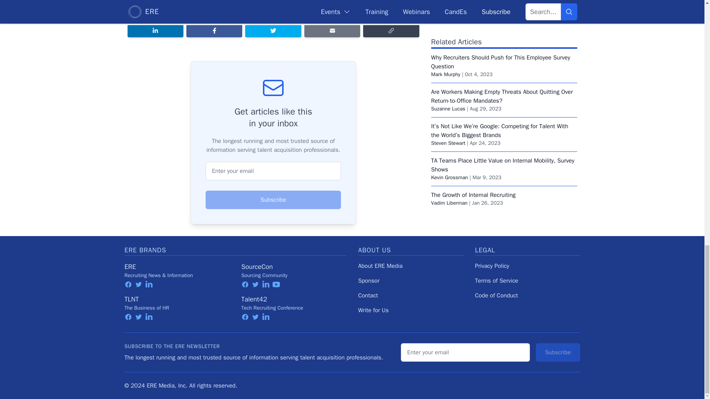 This screenshot has height=399, width=710. I want to click on Happening on TLNT, so click(261, 12).